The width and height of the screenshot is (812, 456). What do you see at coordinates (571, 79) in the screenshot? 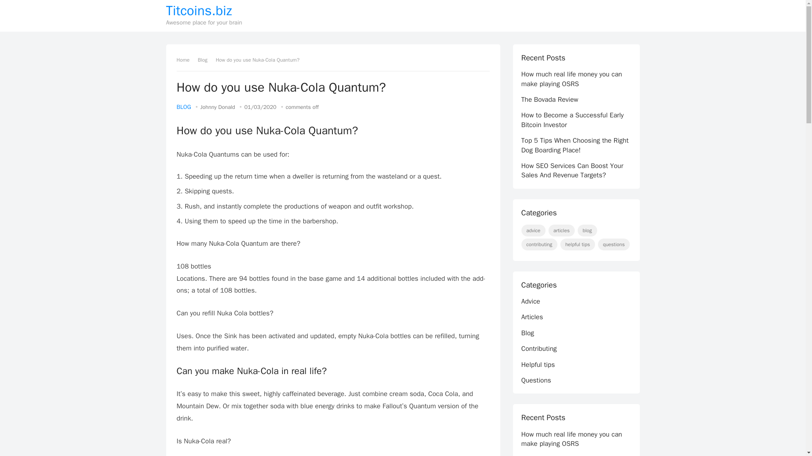
I see `How much real life money you can make playing OSRS` at bounding box center [571, 79].